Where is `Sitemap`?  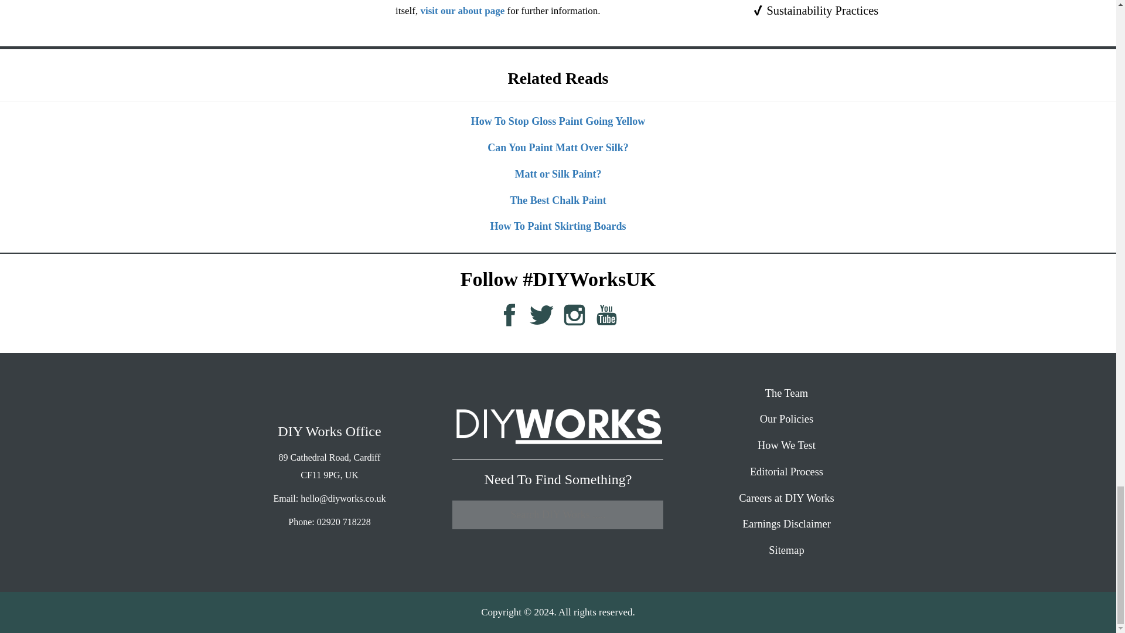
Sitemap is located at coordinates (786, 550).